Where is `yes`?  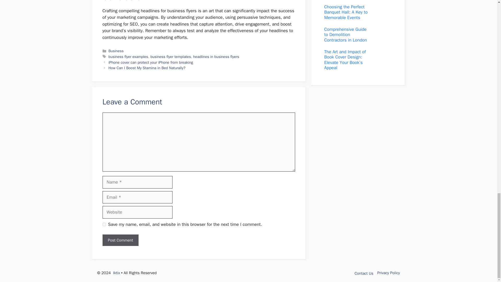
yes is located at coordinates (104, 225).